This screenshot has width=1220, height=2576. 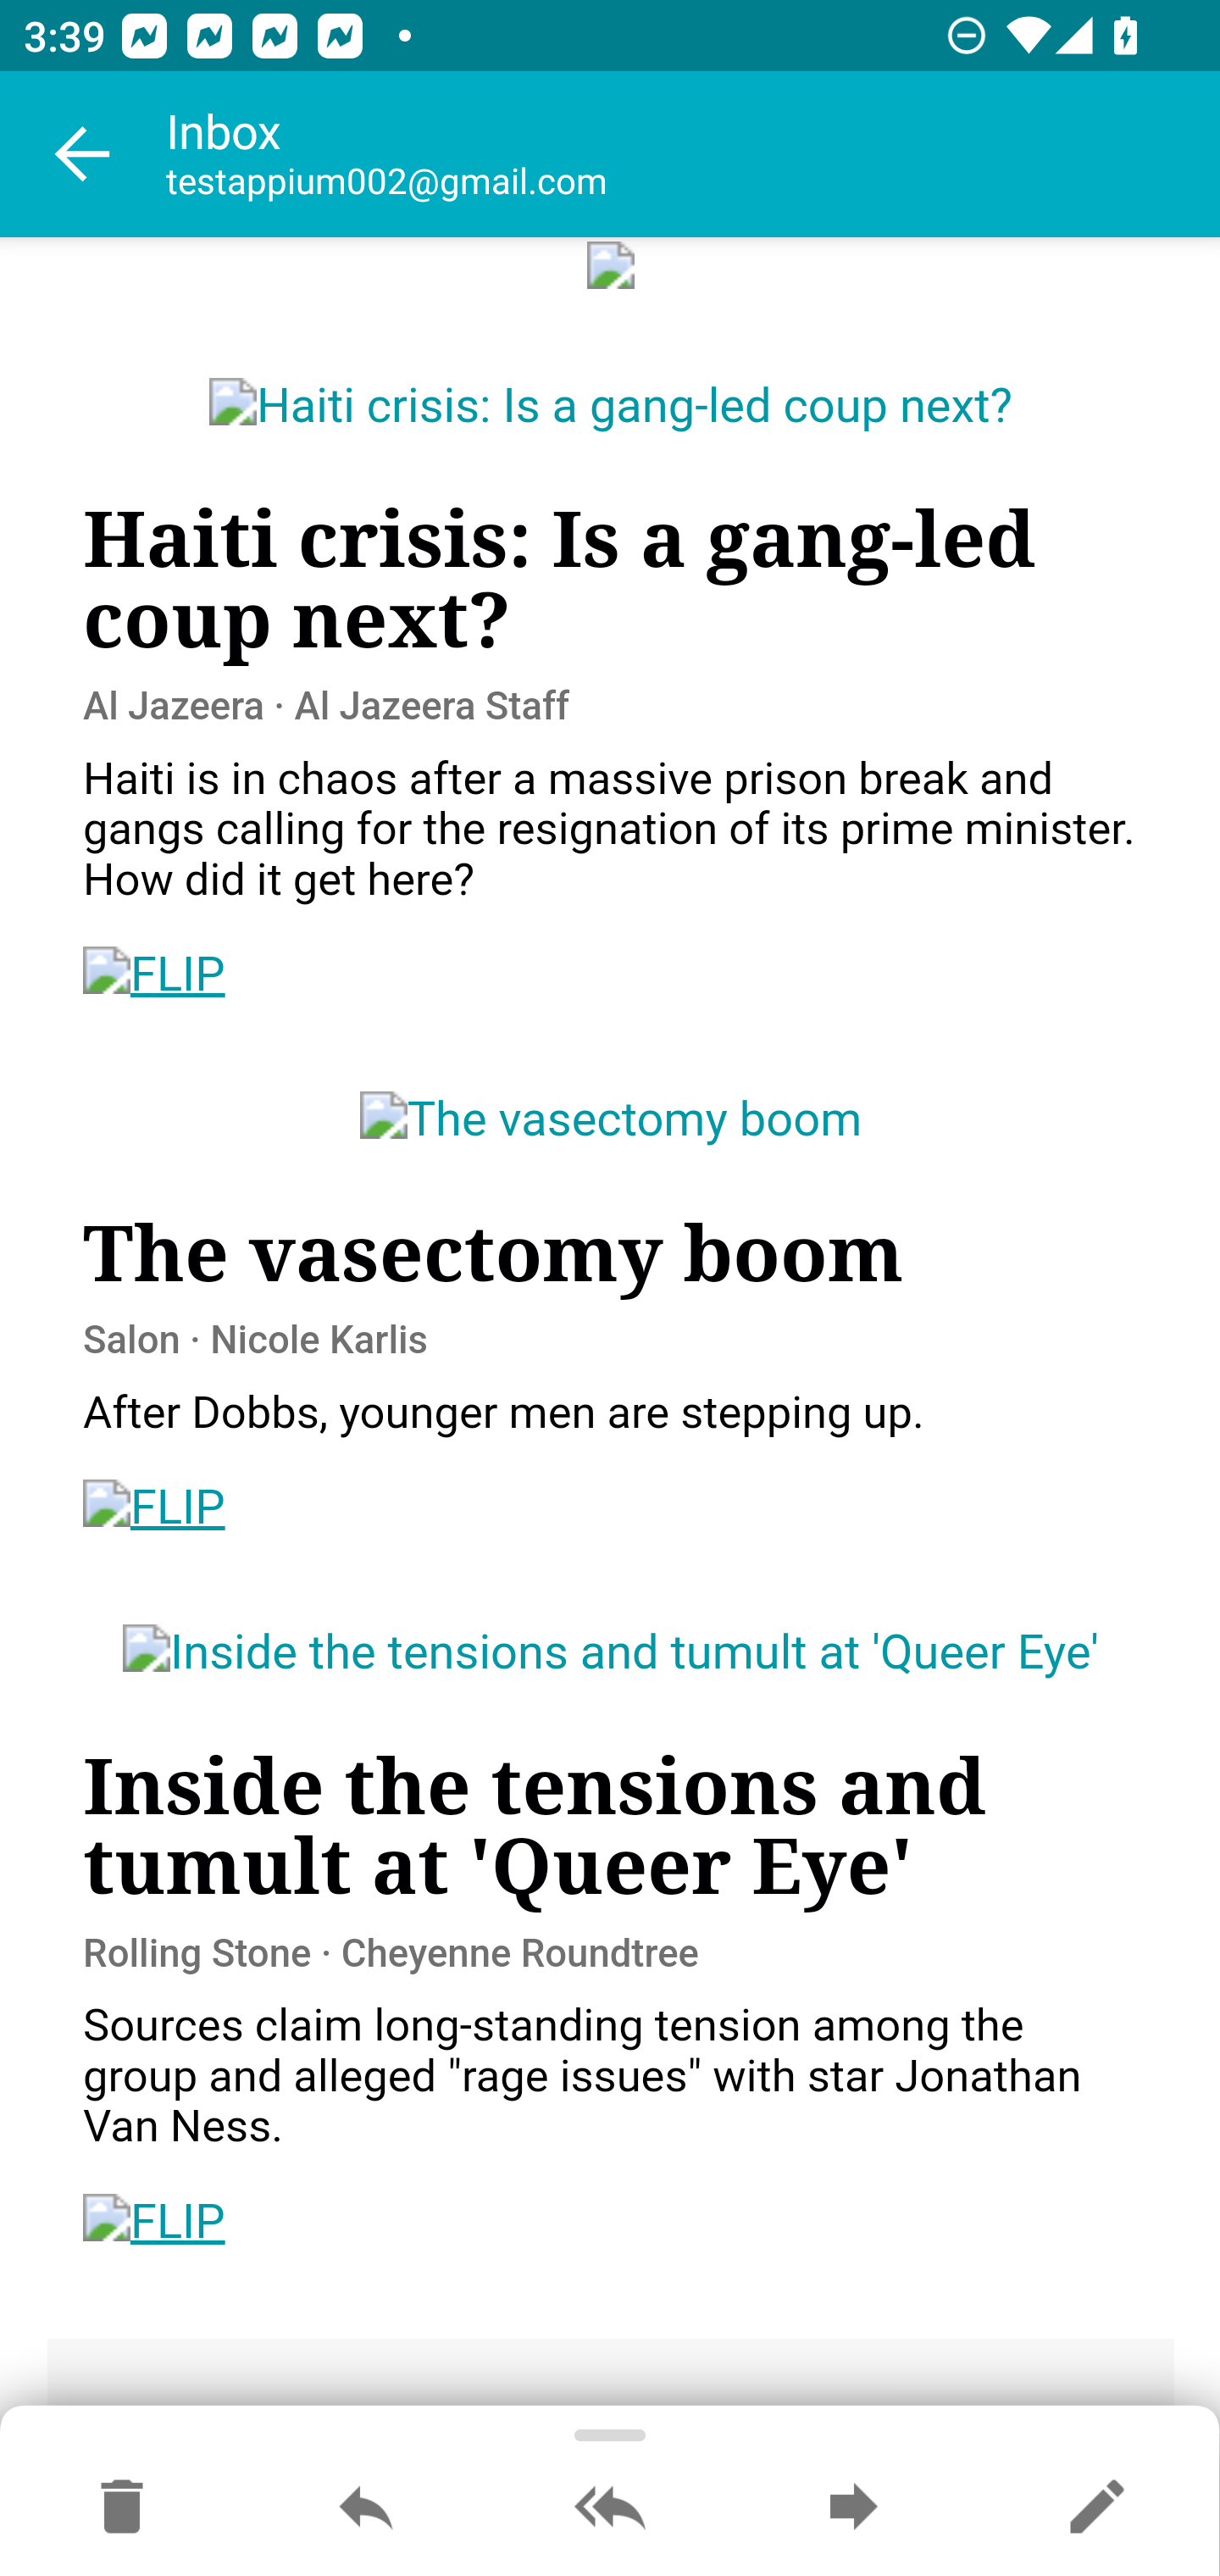 I want to click on Forward, so click(x=853, y=2508).